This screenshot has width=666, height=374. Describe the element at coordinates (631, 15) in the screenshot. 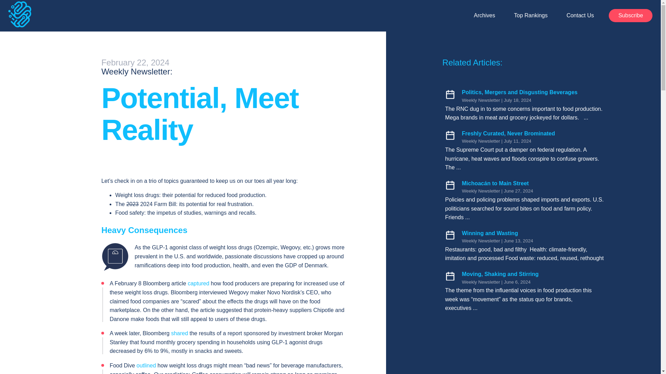

I see `Subscribe` at that location.